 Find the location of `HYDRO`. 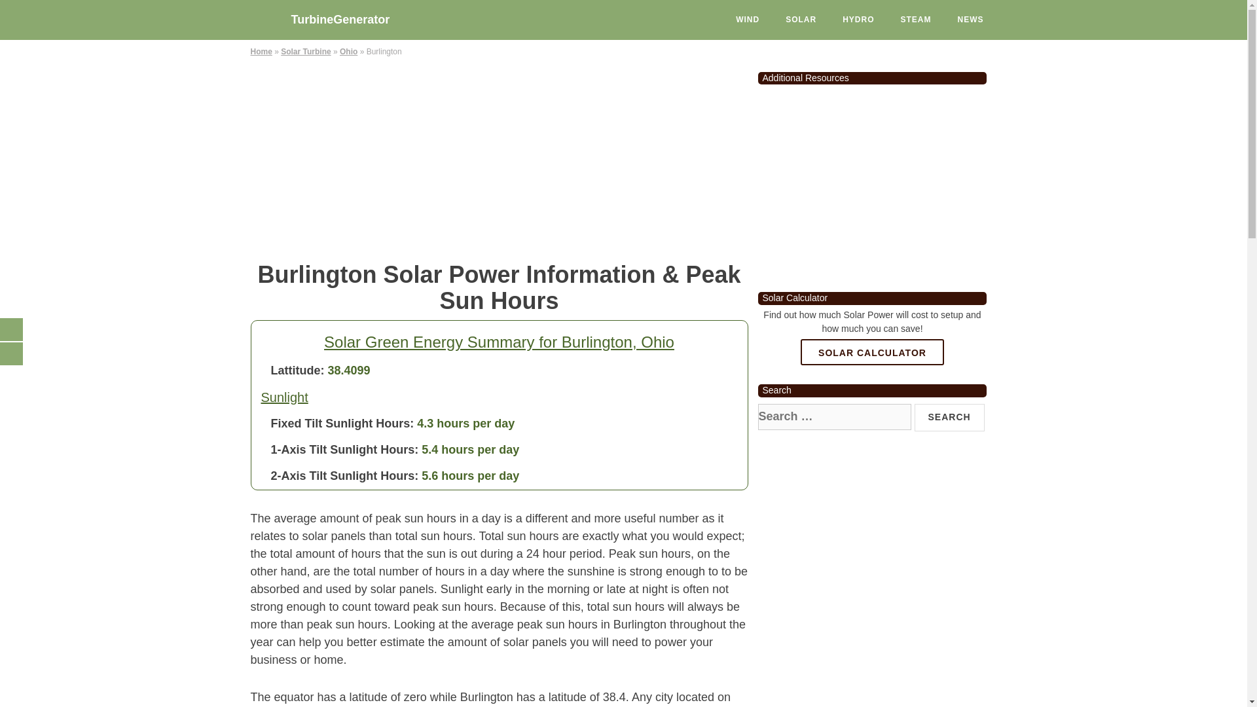

HYDRO is located at coordinates (858, 20).